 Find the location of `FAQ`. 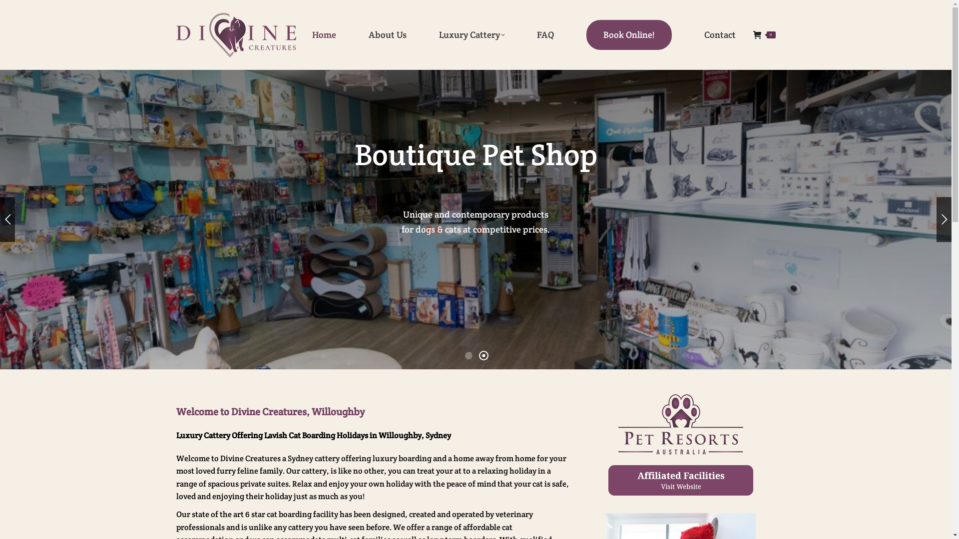

FAQ is located at coordinates (545, 35).